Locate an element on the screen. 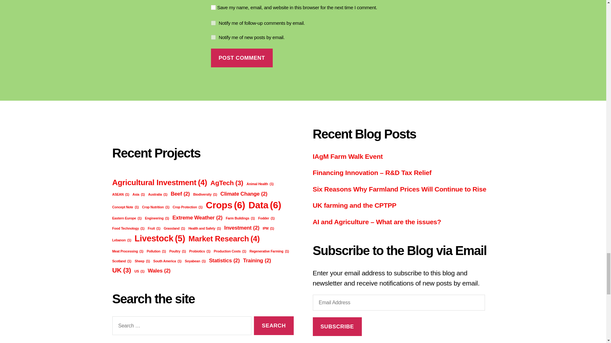  Post Comment is located at coordinates (242, 58).